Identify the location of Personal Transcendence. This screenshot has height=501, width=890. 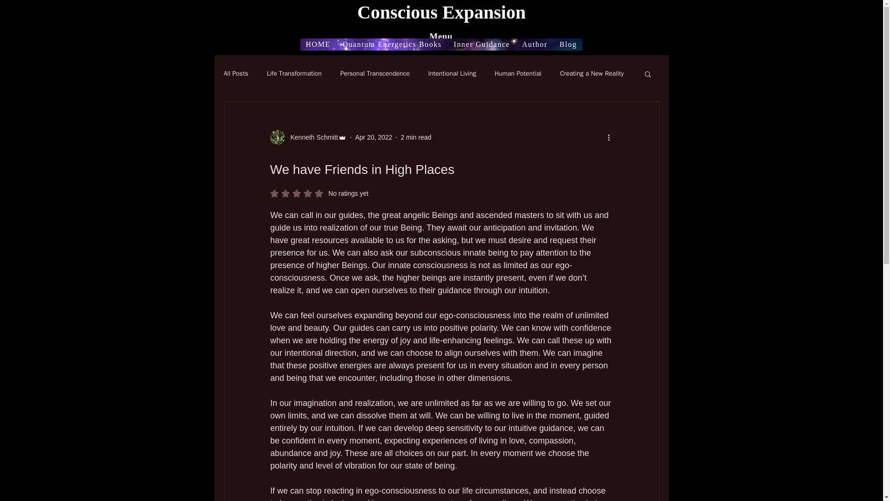
(322, 45).